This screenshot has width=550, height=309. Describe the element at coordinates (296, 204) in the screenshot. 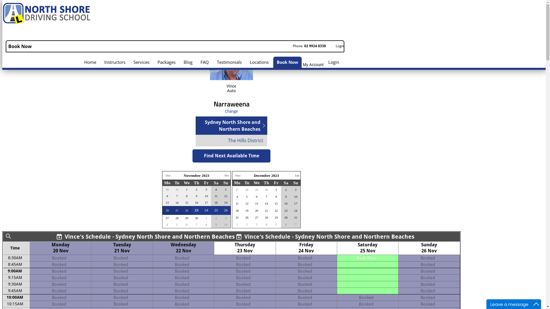

I see `17` at that location.